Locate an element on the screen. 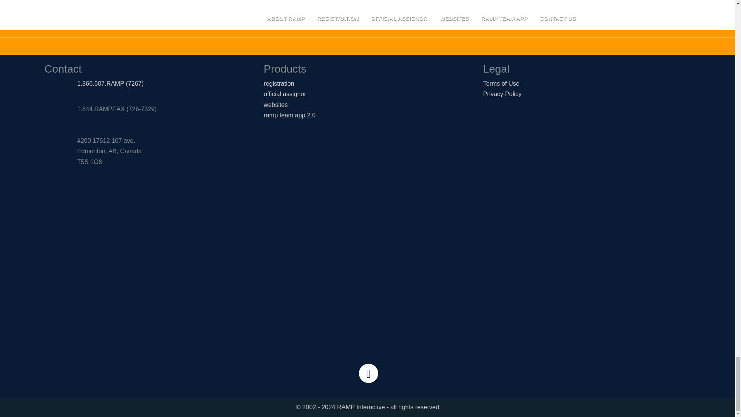 Image resolution: width=741 pixels, height=417 pixels. registration is located at coordinates (279, 83).